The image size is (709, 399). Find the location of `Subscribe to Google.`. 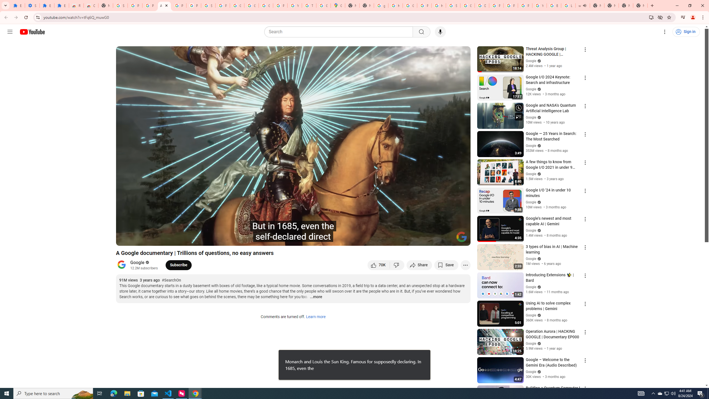

Subscribe to Google. is located at coordinates (178, 265).